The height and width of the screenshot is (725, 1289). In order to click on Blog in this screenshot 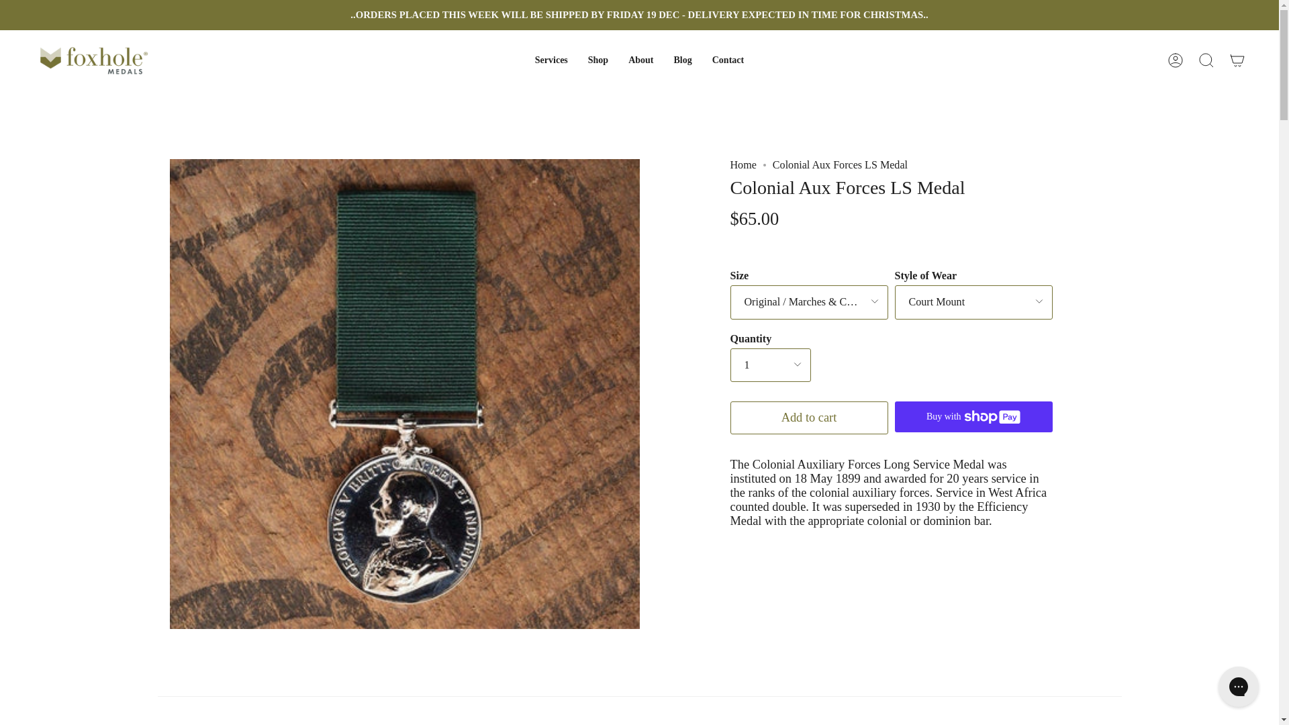, I will do `click(683, 60)`.